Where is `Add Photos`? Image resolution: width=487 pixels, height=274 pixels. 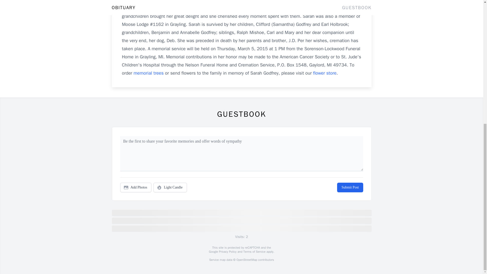
Add Photos is located at coordinates (136, 187).